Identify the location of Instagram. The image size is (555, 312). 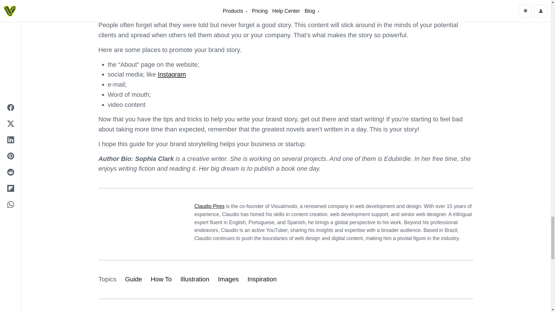
(172, 75).